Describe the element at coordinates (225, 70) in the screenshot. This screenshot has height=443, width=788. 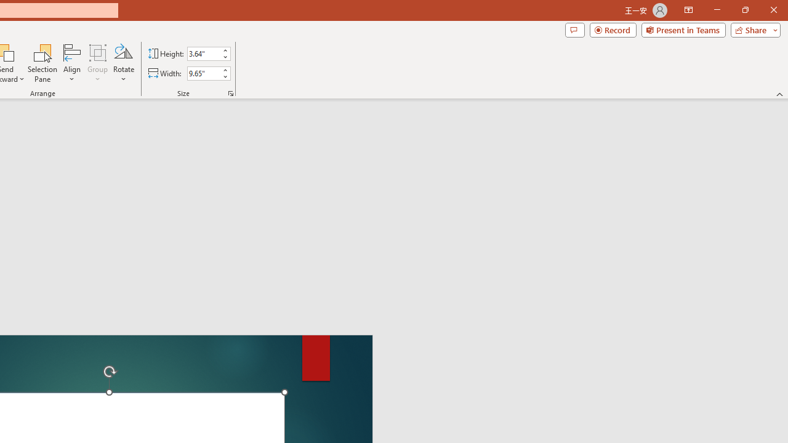
I see `More` at that location.